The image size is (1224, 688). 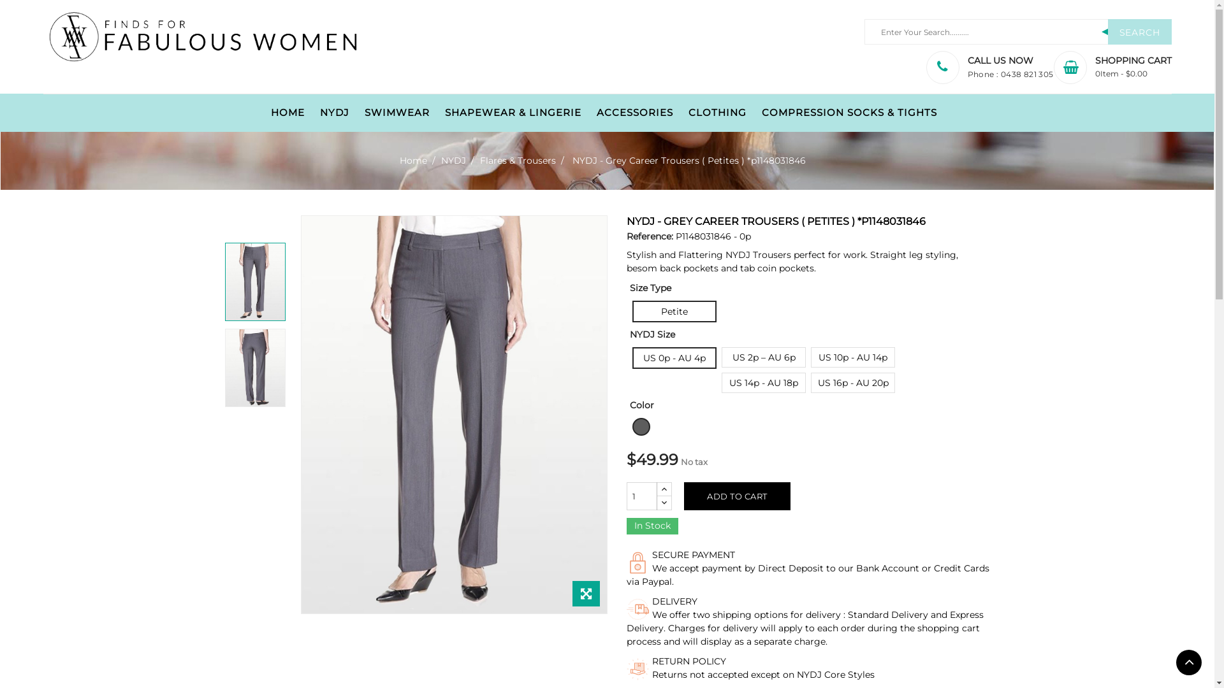 What do you see at coordinates (288, 113) in the screenshot?
I see `HOME` at bounding box center [288, 113].